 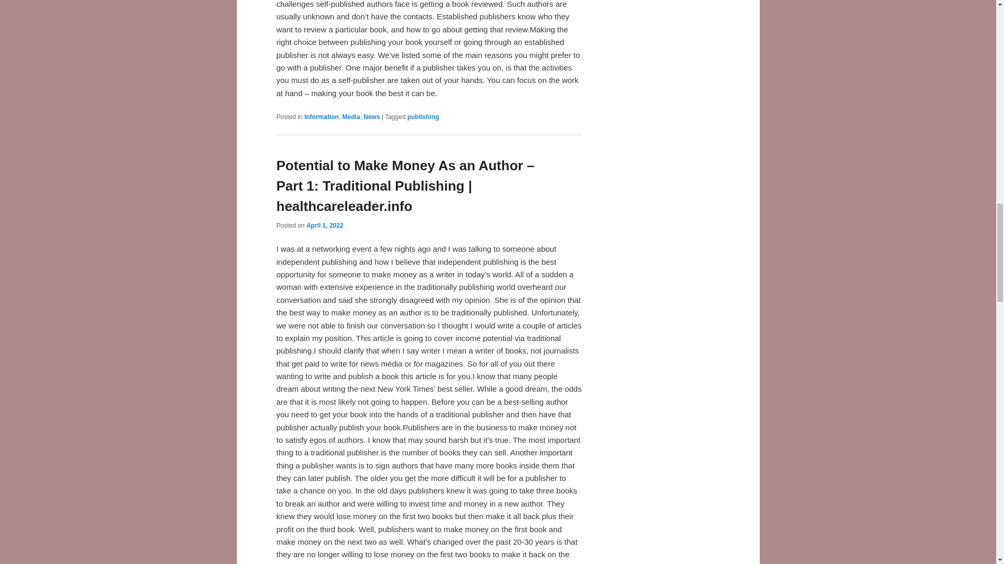 What do you see at coordinates (424, 117) in the screenshot?
I see `publishing` at bounding box center [424, 117].